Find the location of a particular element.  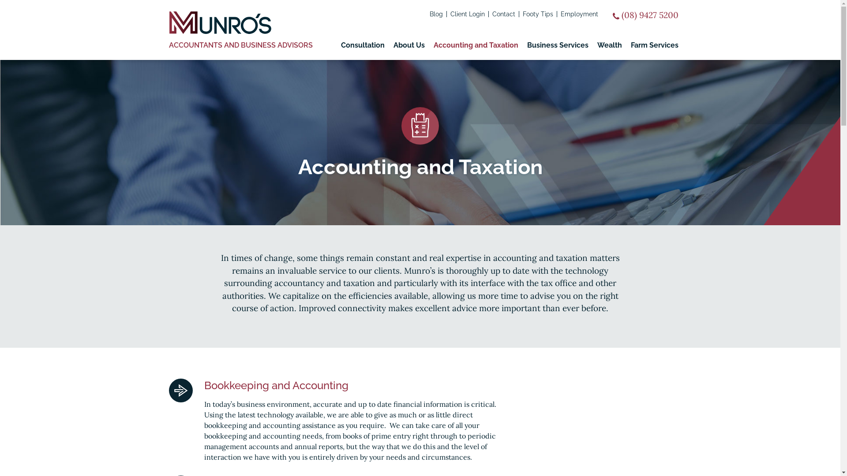

Footy Tips is located at coordinates (537, 14).